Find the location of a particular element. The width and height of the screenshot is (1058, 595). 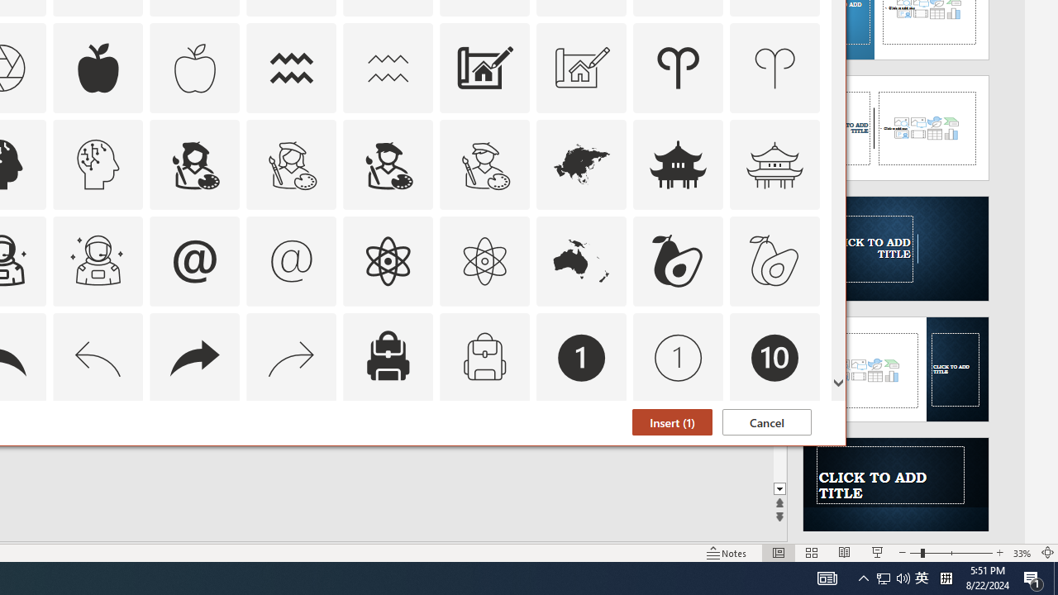

AutomationID: Icons_Badge1 is located at coordinates (582, 357).